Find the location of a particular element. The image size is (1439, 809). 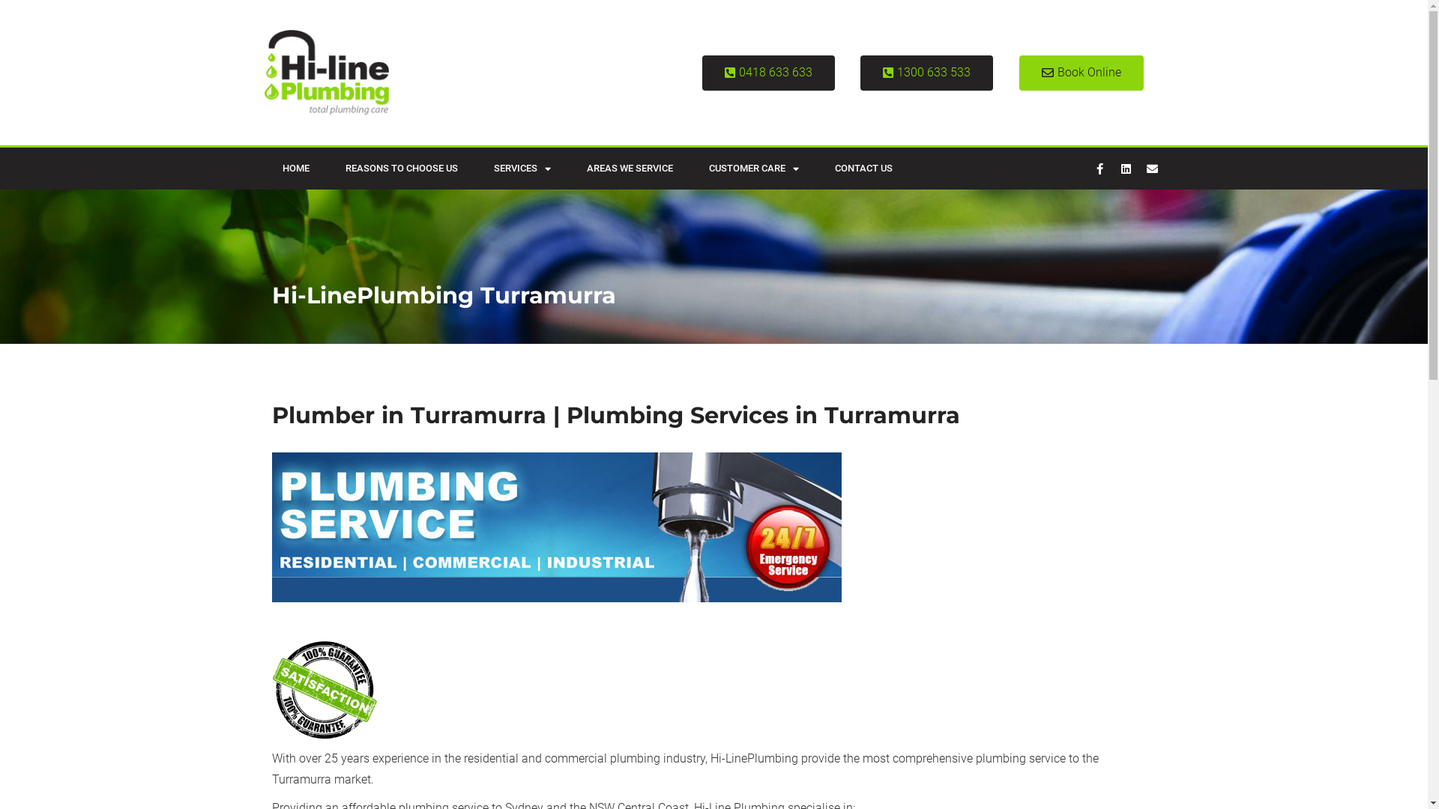

REASONS TO CHOOSE US is located at coordinates (401, 169).